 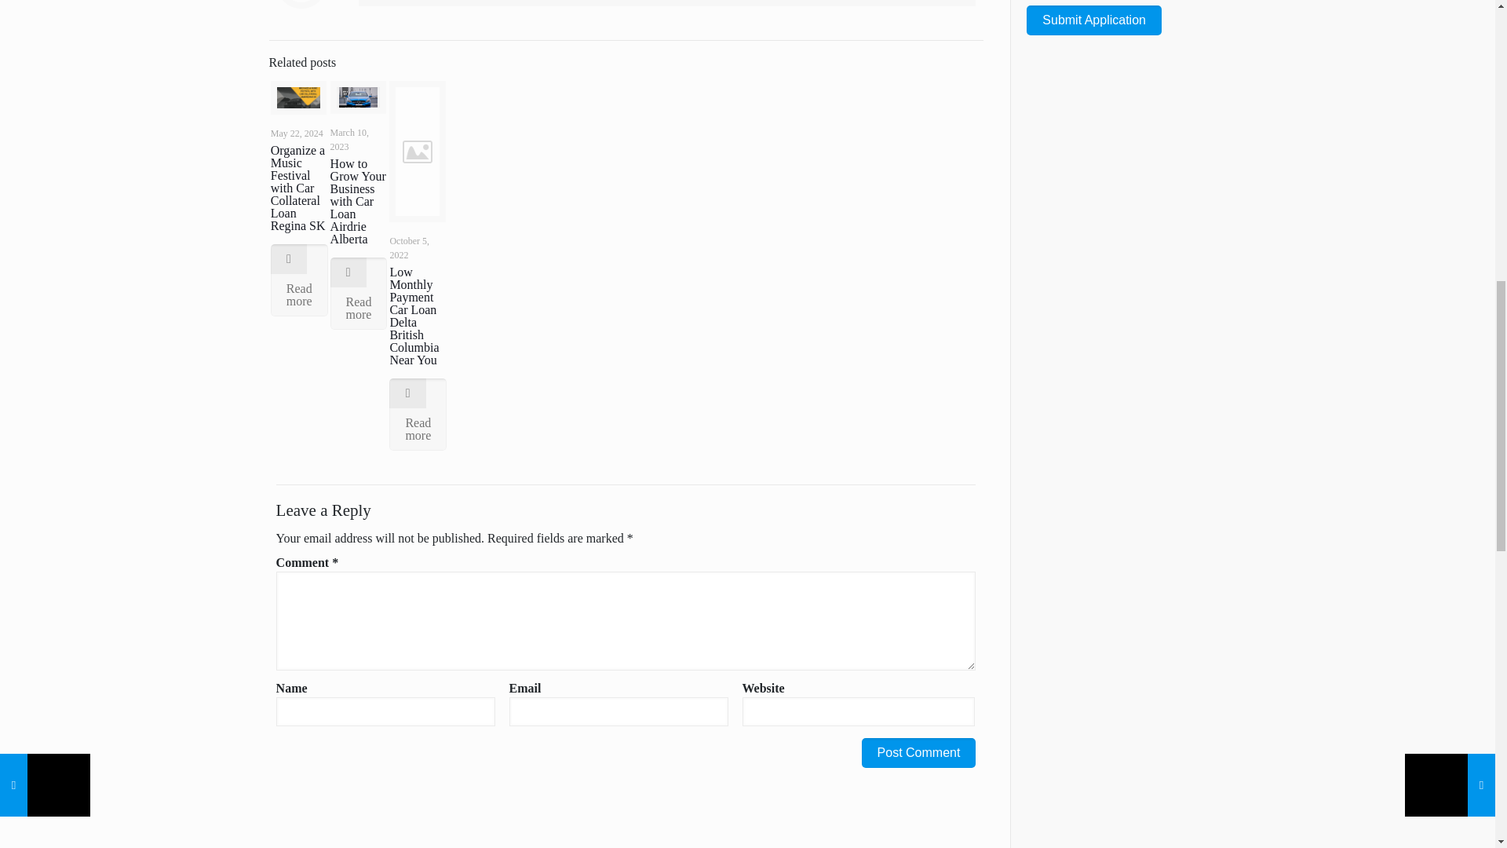 I want to click on Submit Application, so click(x=1094, y=20).